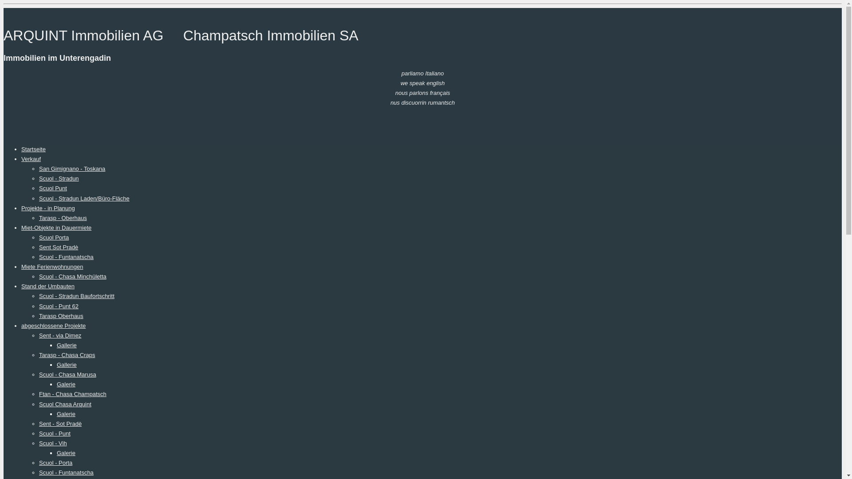  Describe the element at coordinates (60, 335) in the screenshot. I see `Sent - via Dimez` at that location.